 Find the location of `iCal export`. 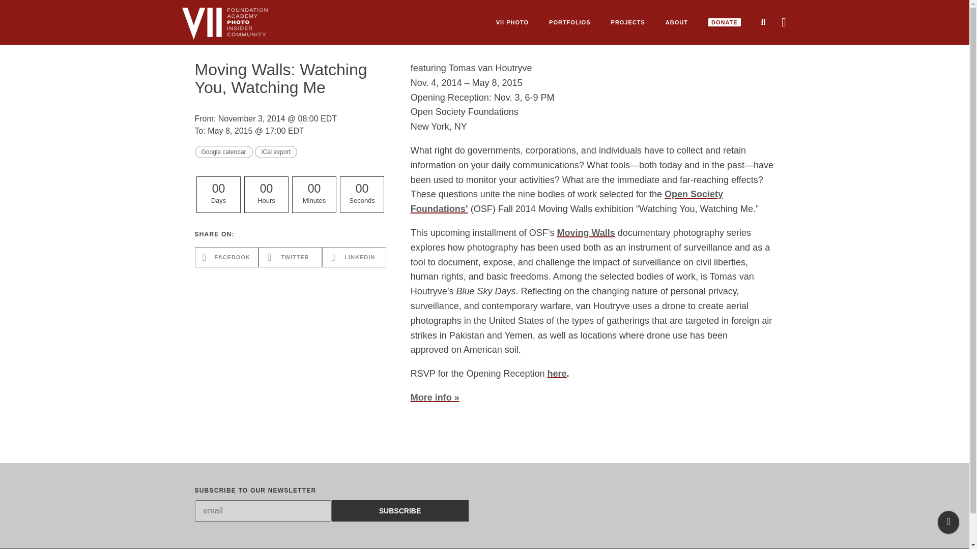

iCal export is located at coordinates (276, 152).